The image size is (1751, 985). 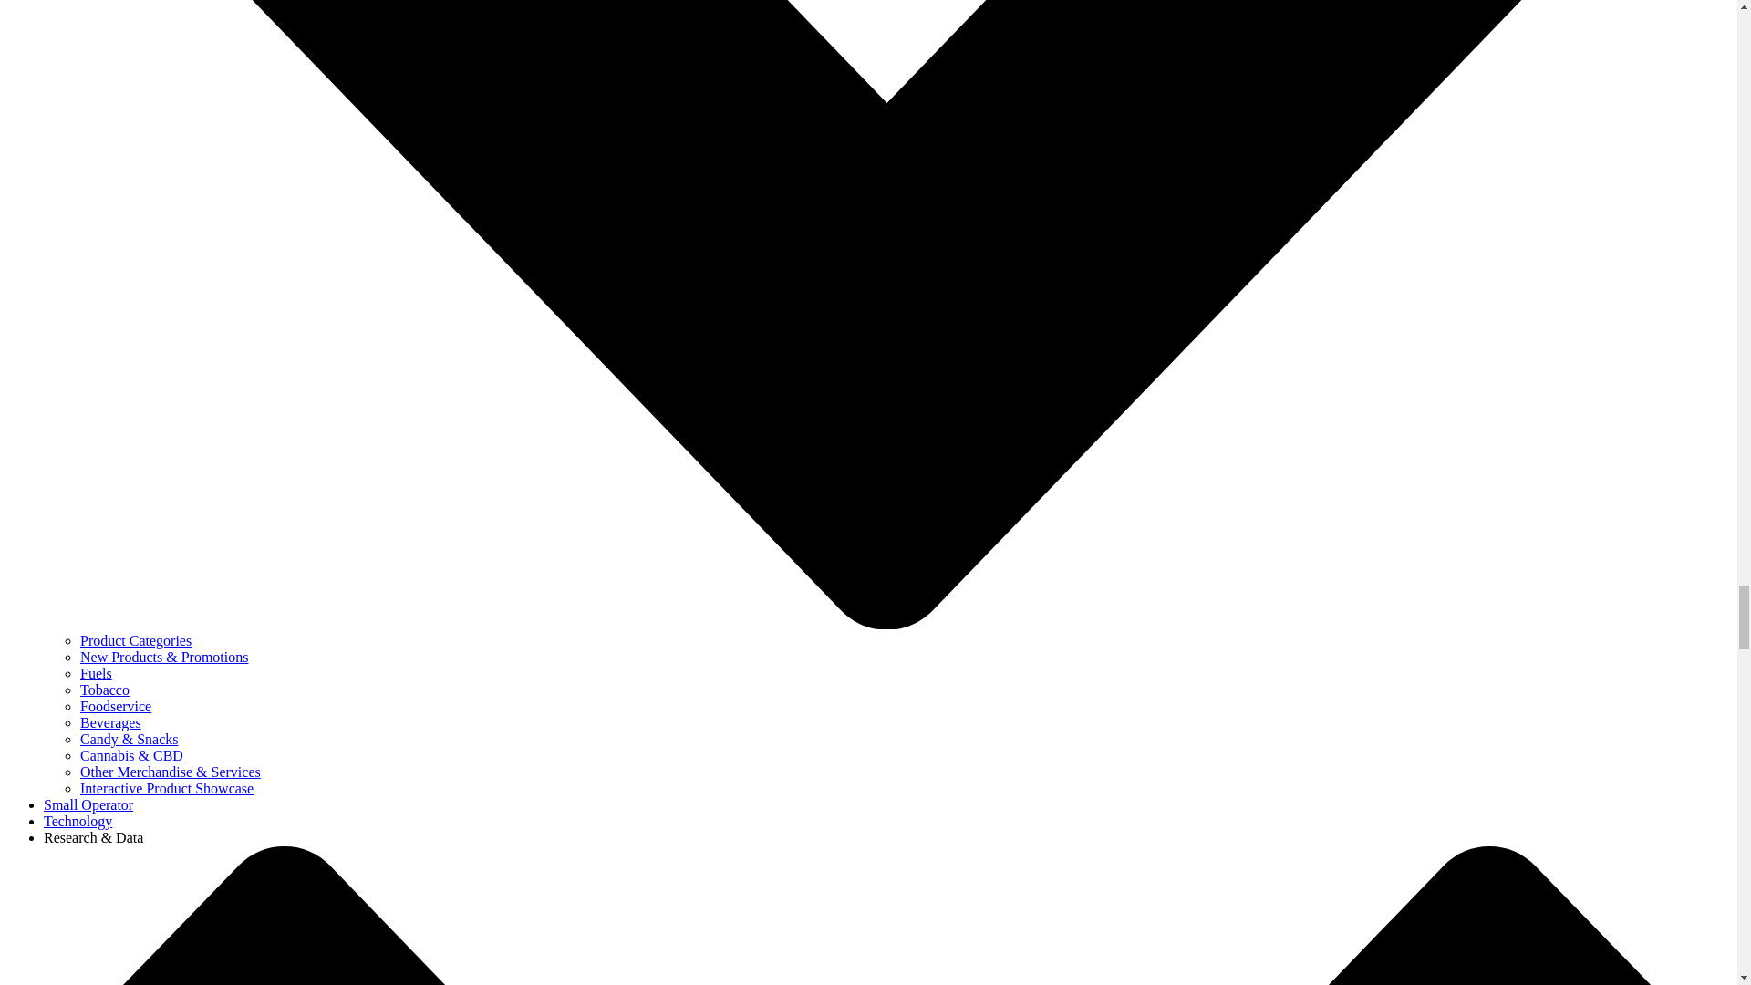 I want to click on Foodservice, so click(x=115, y=706).